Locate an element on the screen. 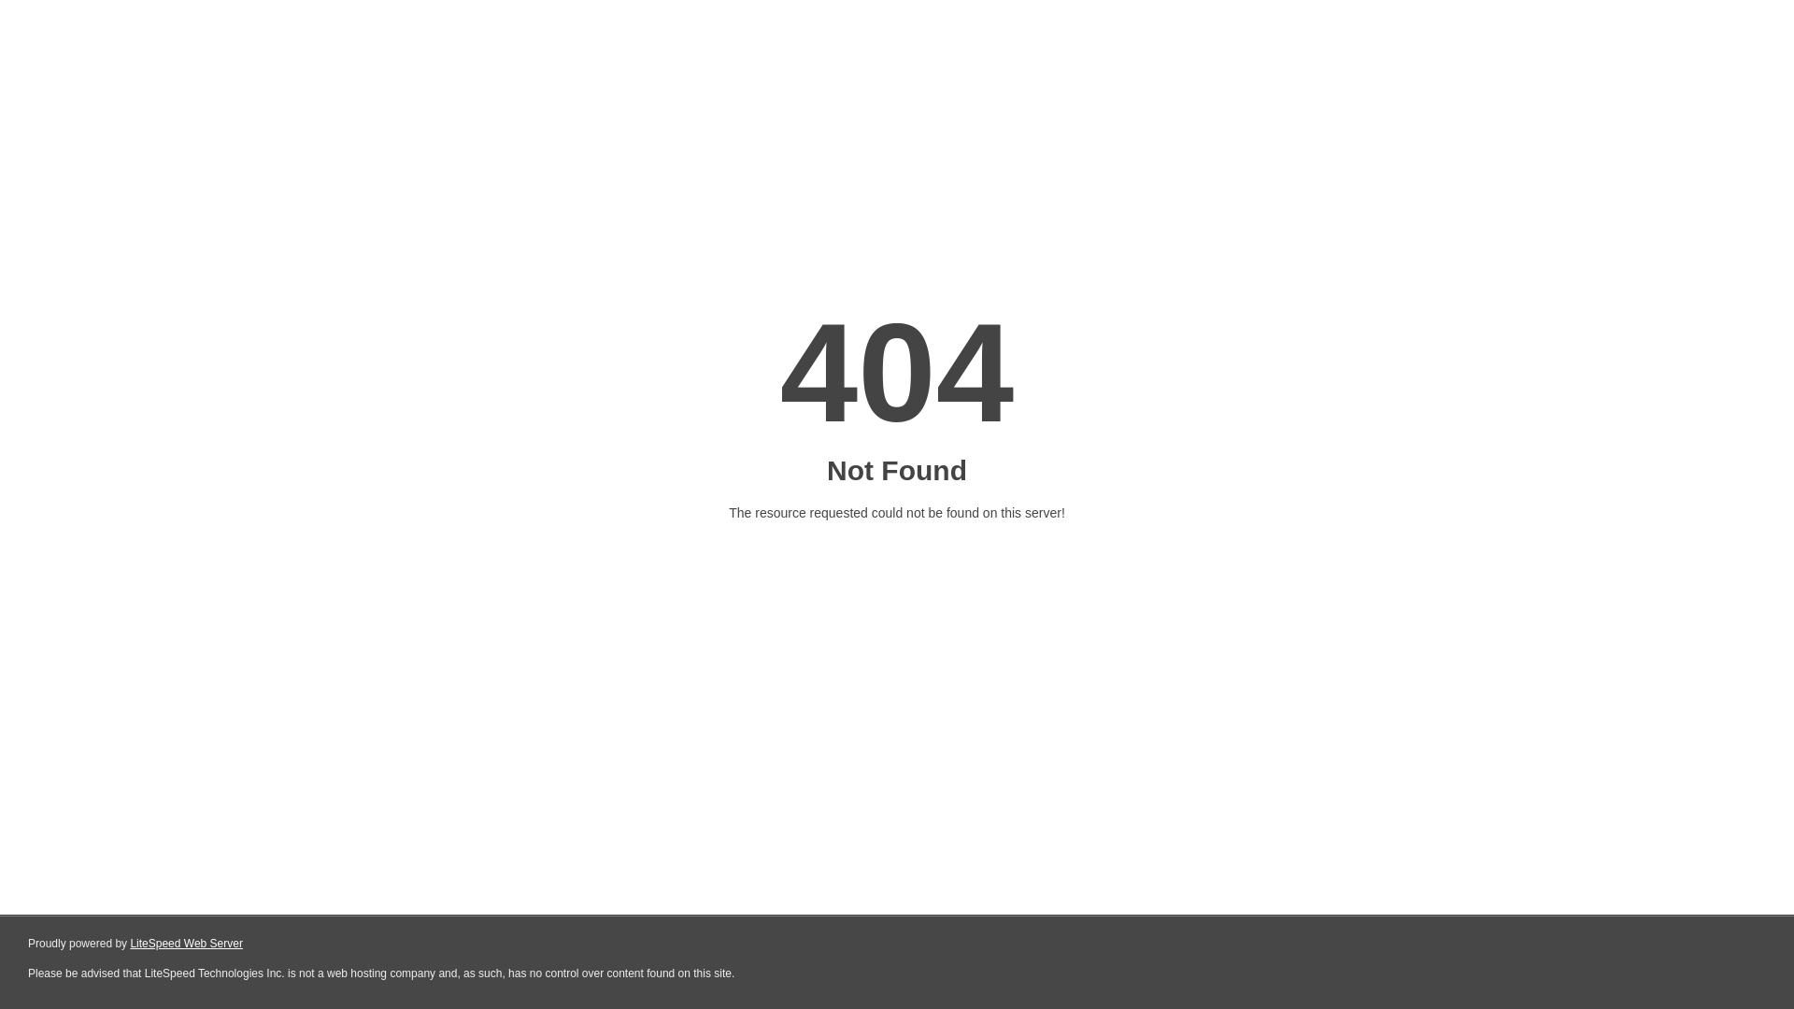 The width and height of the screenshot is (1794, 1009). LiteSpeed Web Server is located at coordinates (187, 944).